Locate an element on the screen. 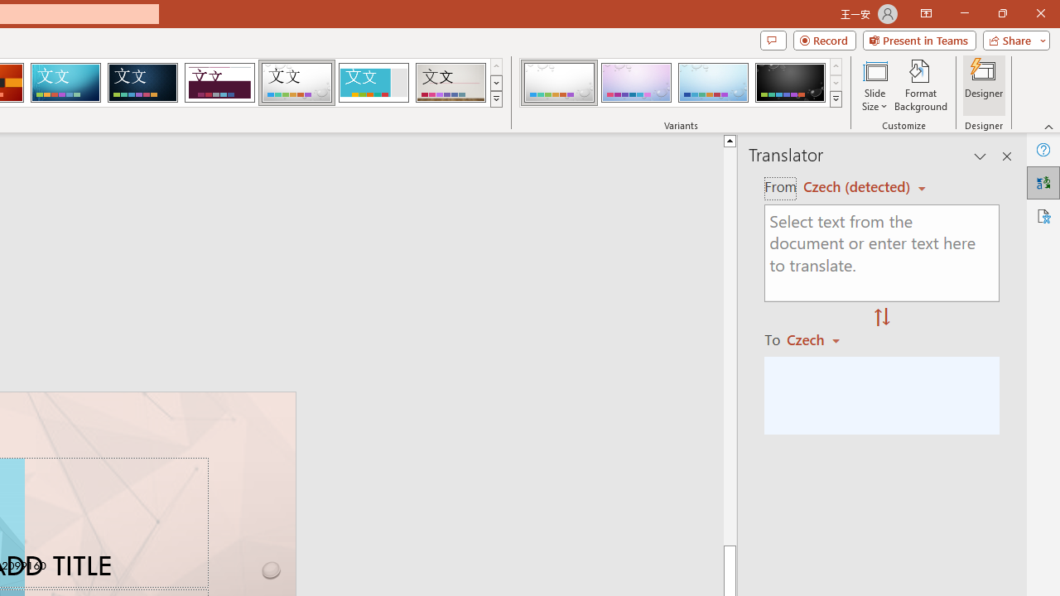 This screenshot has width=1060, height=596. Themes is located at coordinates (495, 99).